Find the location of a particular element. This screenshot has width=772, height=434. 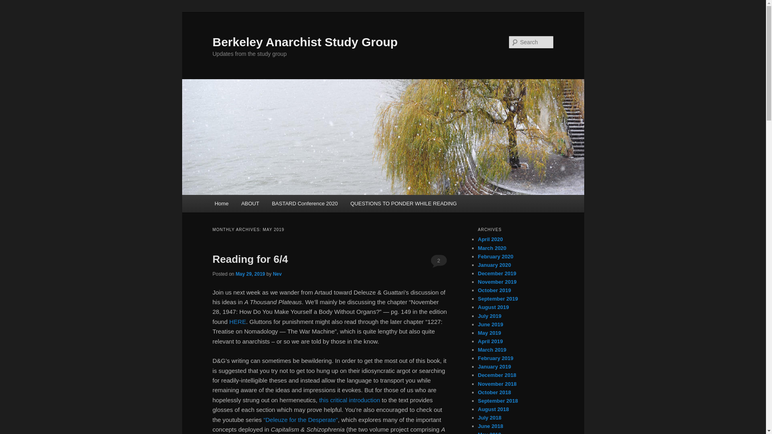

Search is located at coordinates (13, 4).